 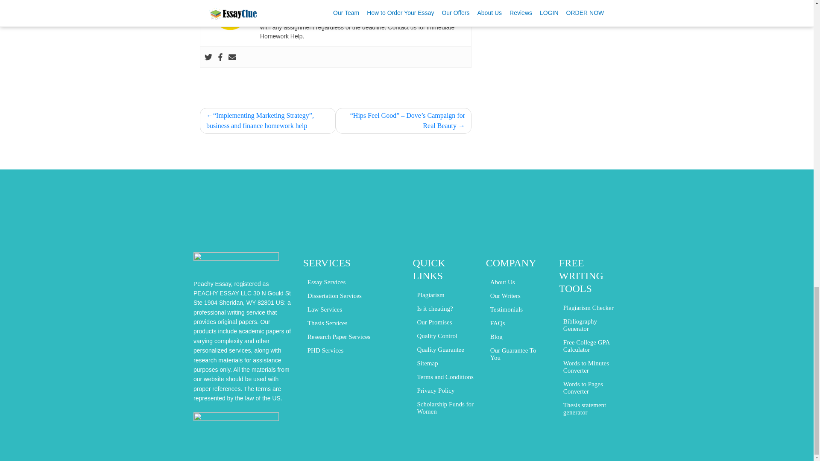 I want to click on Sitemap, so click(x=427, y=363).